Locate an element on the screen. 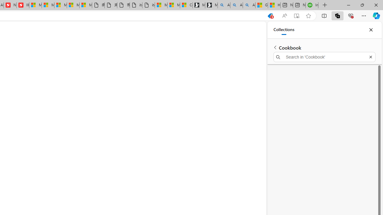  Elon Musk's xAI releases Grok-2 AI assistant is located at coordinates (209, 91).